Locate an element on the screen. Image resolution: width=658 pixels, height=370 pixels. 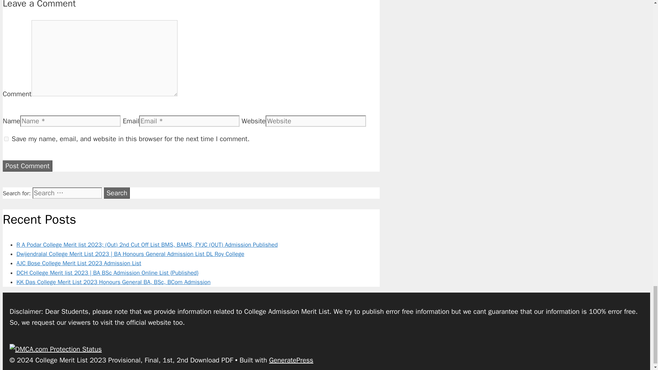
Search is located at coordinates (117, 193).